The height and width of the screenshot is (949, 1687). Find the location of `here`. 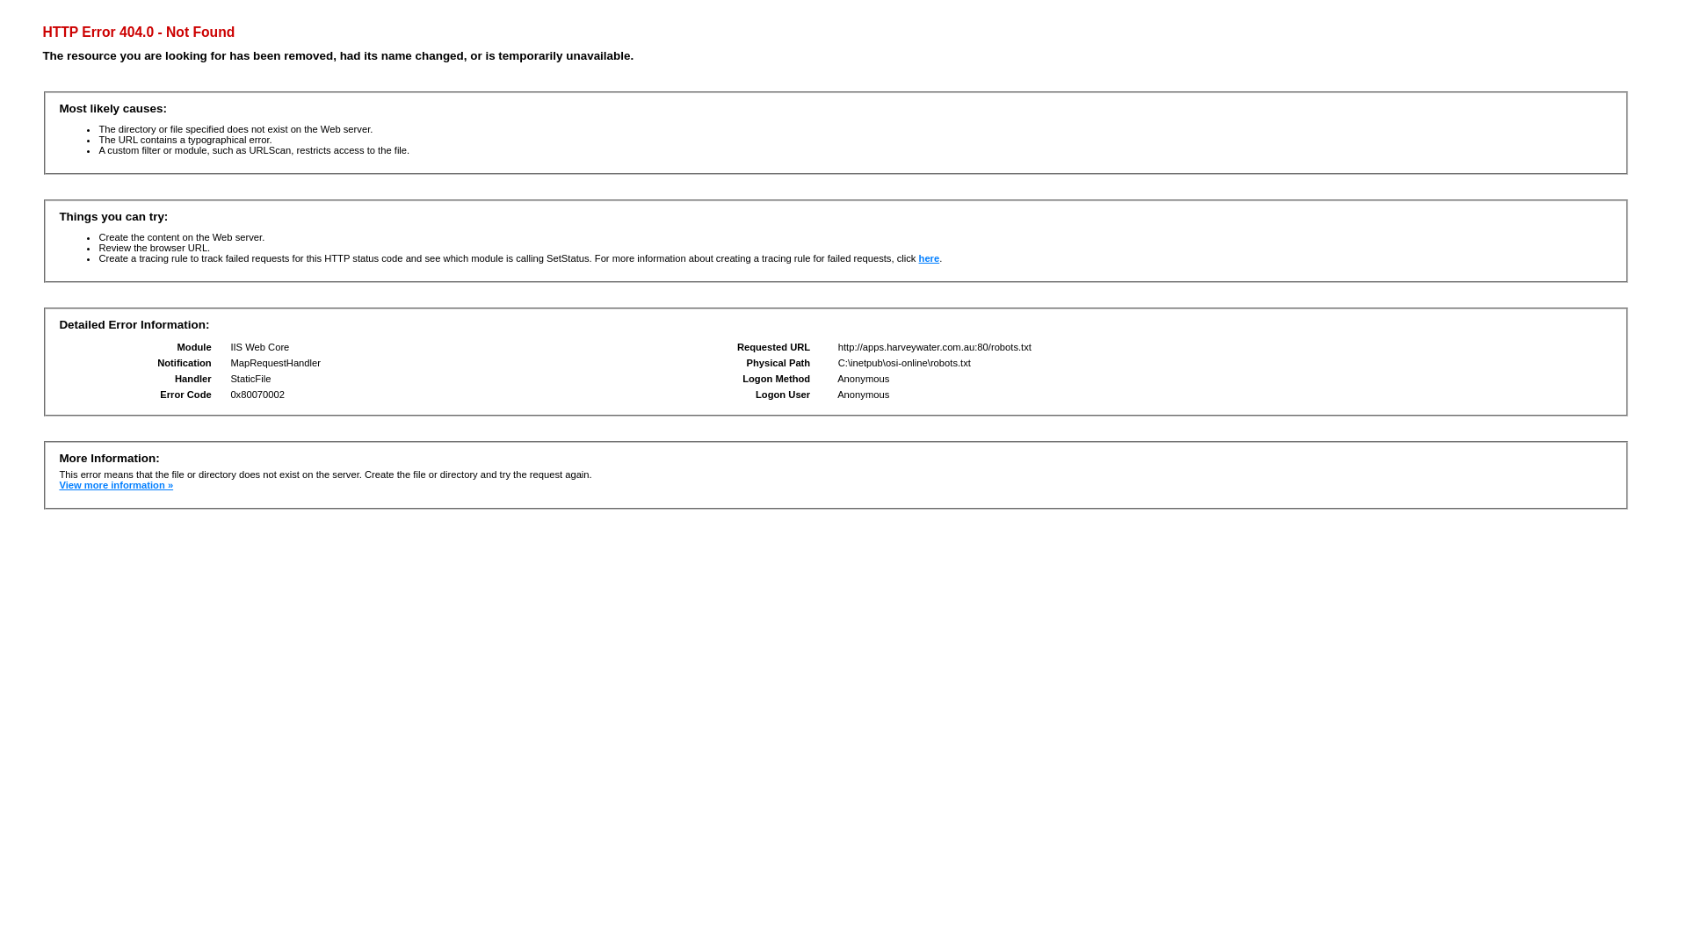

here is located at coordinates (930, 258).